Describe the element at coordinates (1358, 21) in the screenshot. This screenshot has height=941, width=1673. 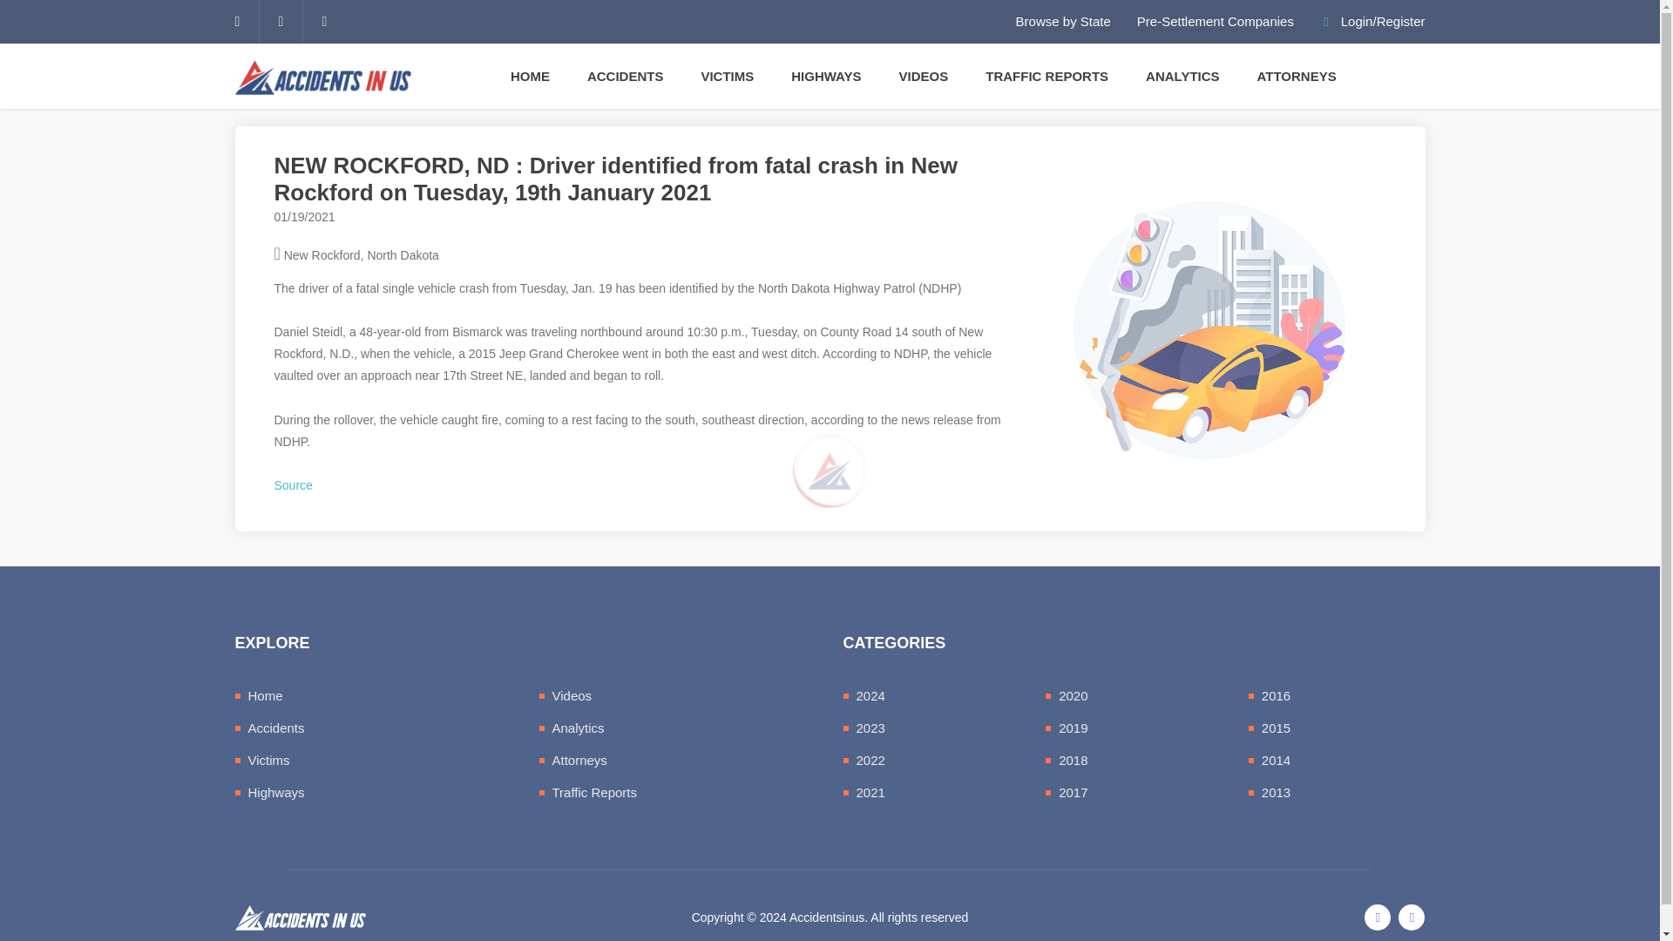
I see `Login` at that location.